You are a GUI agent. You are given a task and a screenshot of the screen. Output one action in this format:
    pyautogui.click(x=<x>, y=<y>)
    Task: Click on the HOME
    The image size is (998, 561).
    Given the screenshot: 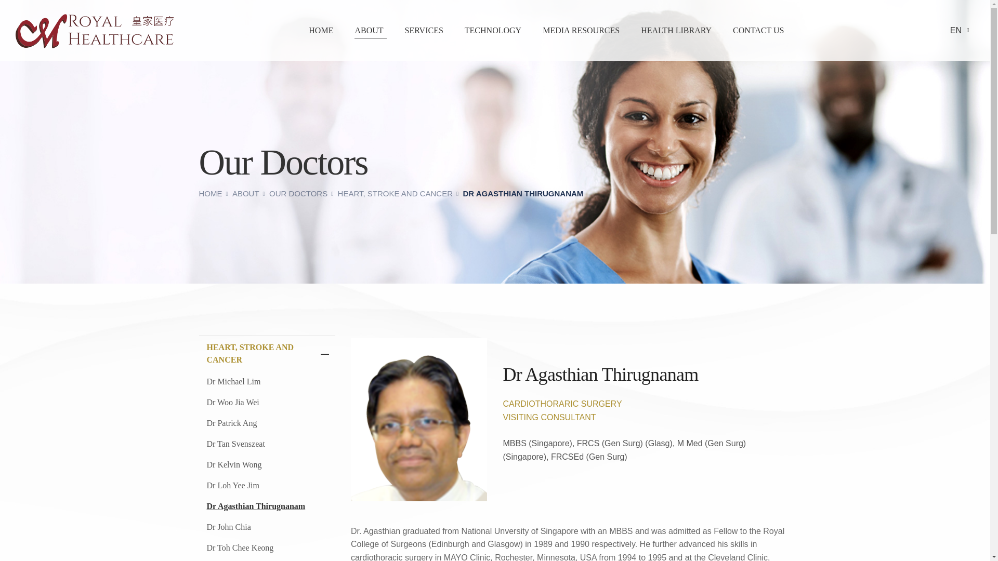 What is the action you would take?
    pyautogui.click(x=214, y=193)
    